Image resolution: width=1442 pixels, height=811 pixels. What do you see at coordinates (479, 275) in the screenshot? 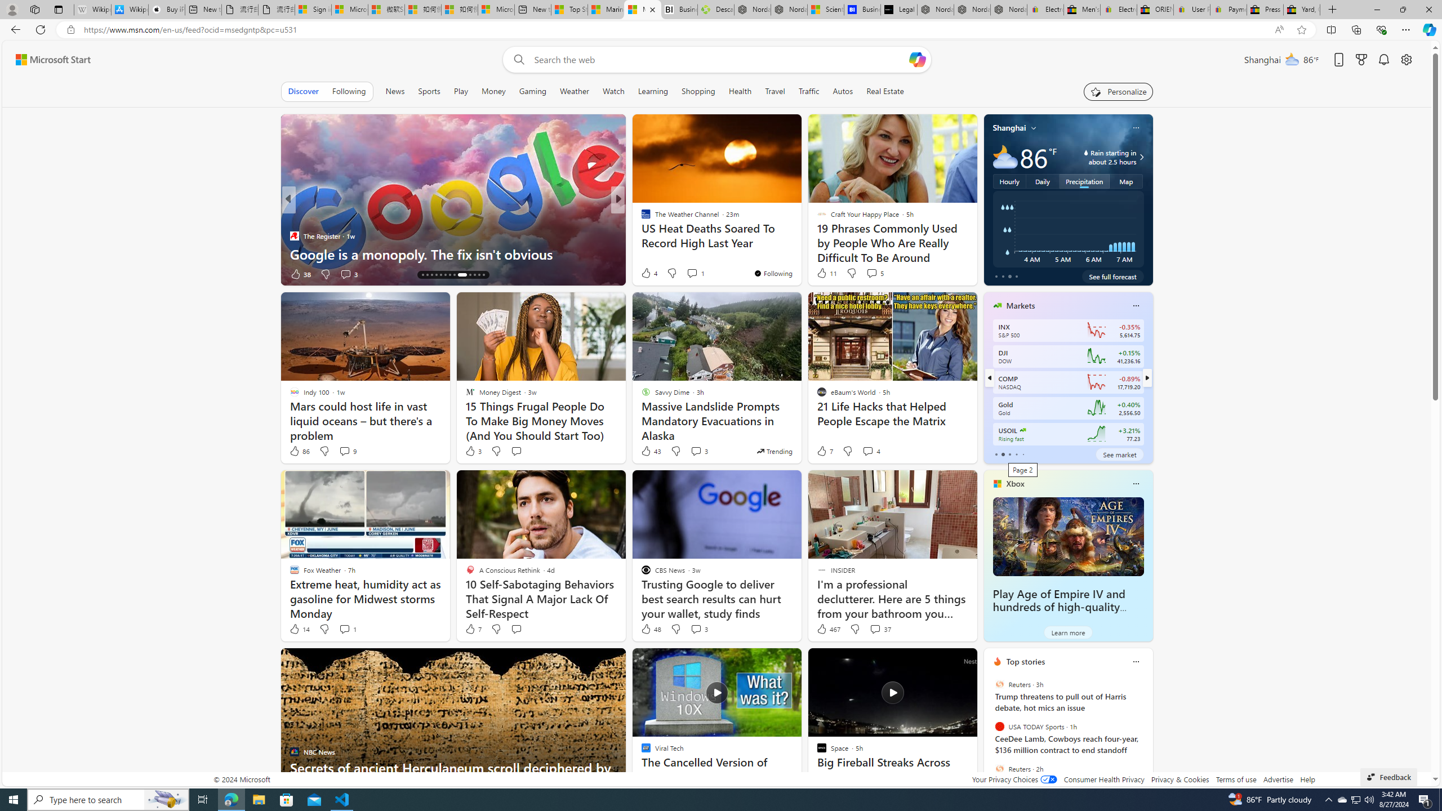
I see `AutomationID: tab-25` at bounding box center [479, 275].